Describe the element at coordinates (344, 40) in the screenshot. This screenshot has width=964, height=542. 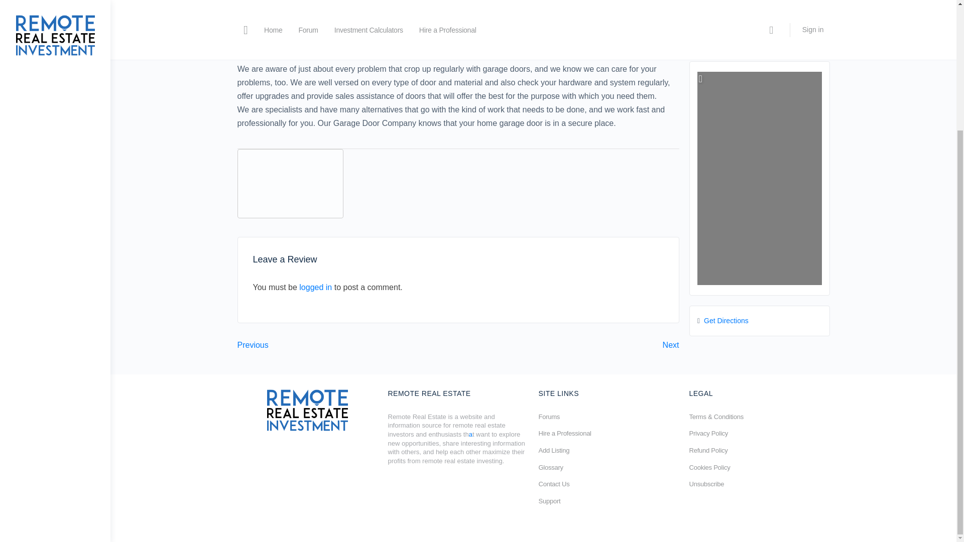
I see `Is Claimed?` at that location.